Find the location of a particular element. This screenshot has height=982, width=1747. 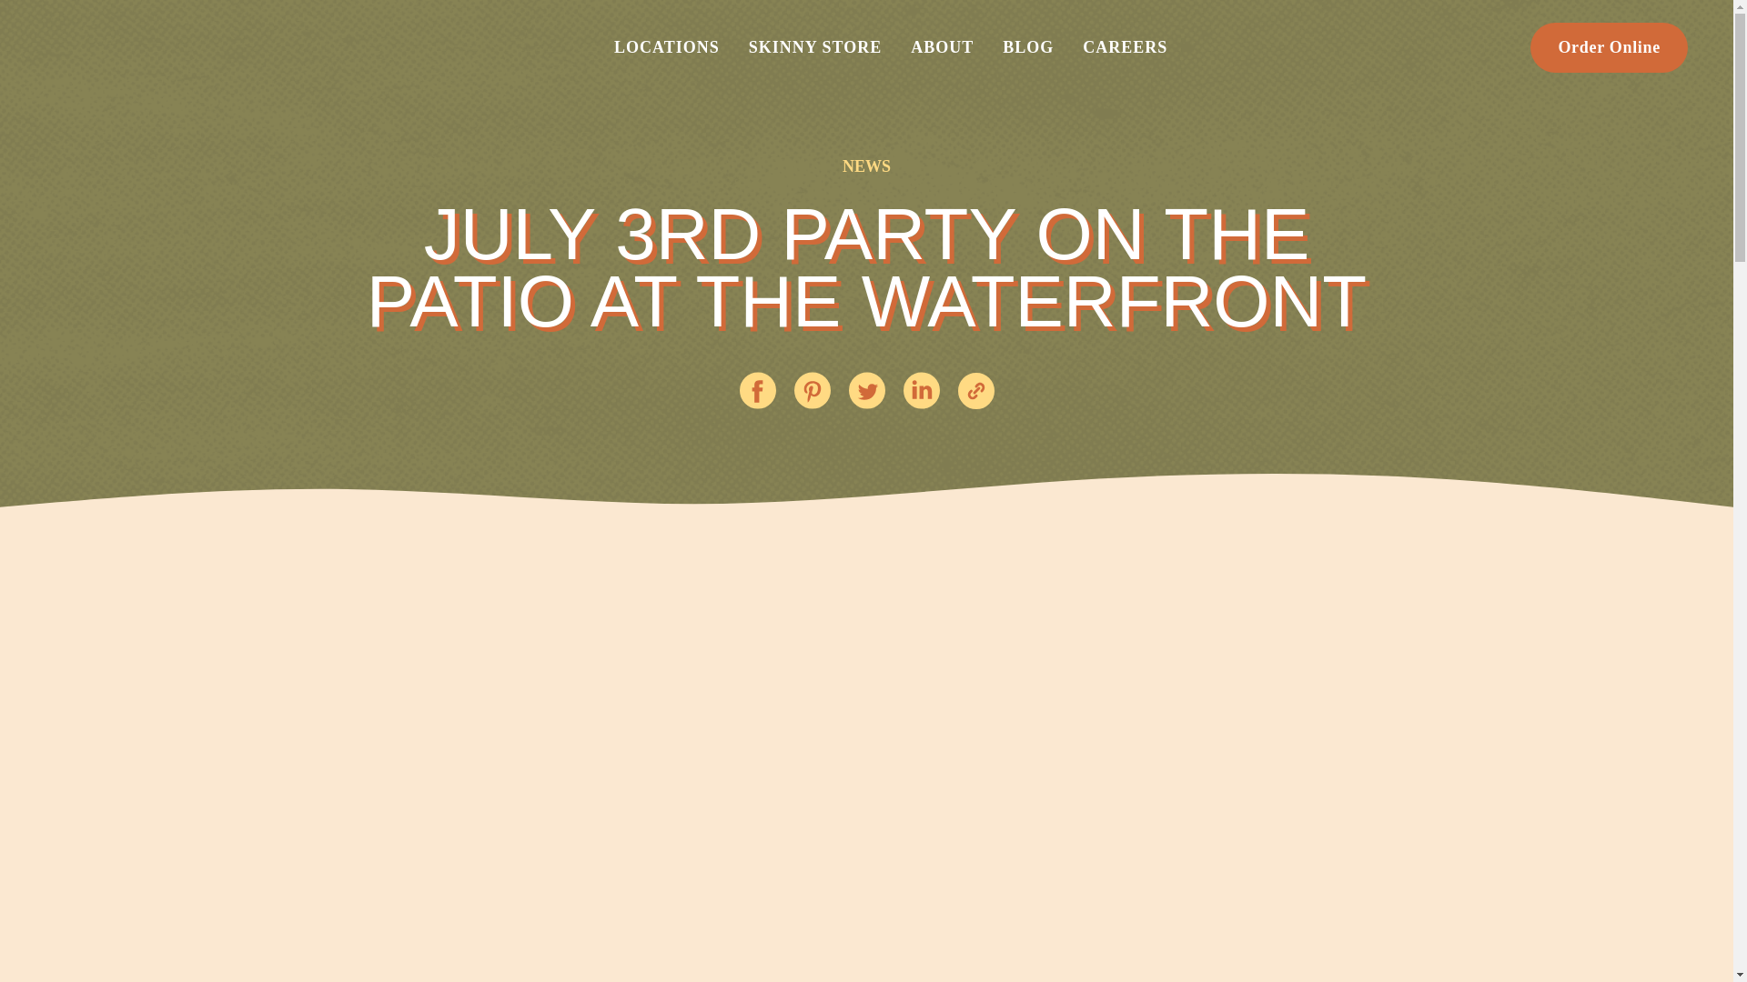

Pin this post on Pinterest is located at coordinates (812, 391).